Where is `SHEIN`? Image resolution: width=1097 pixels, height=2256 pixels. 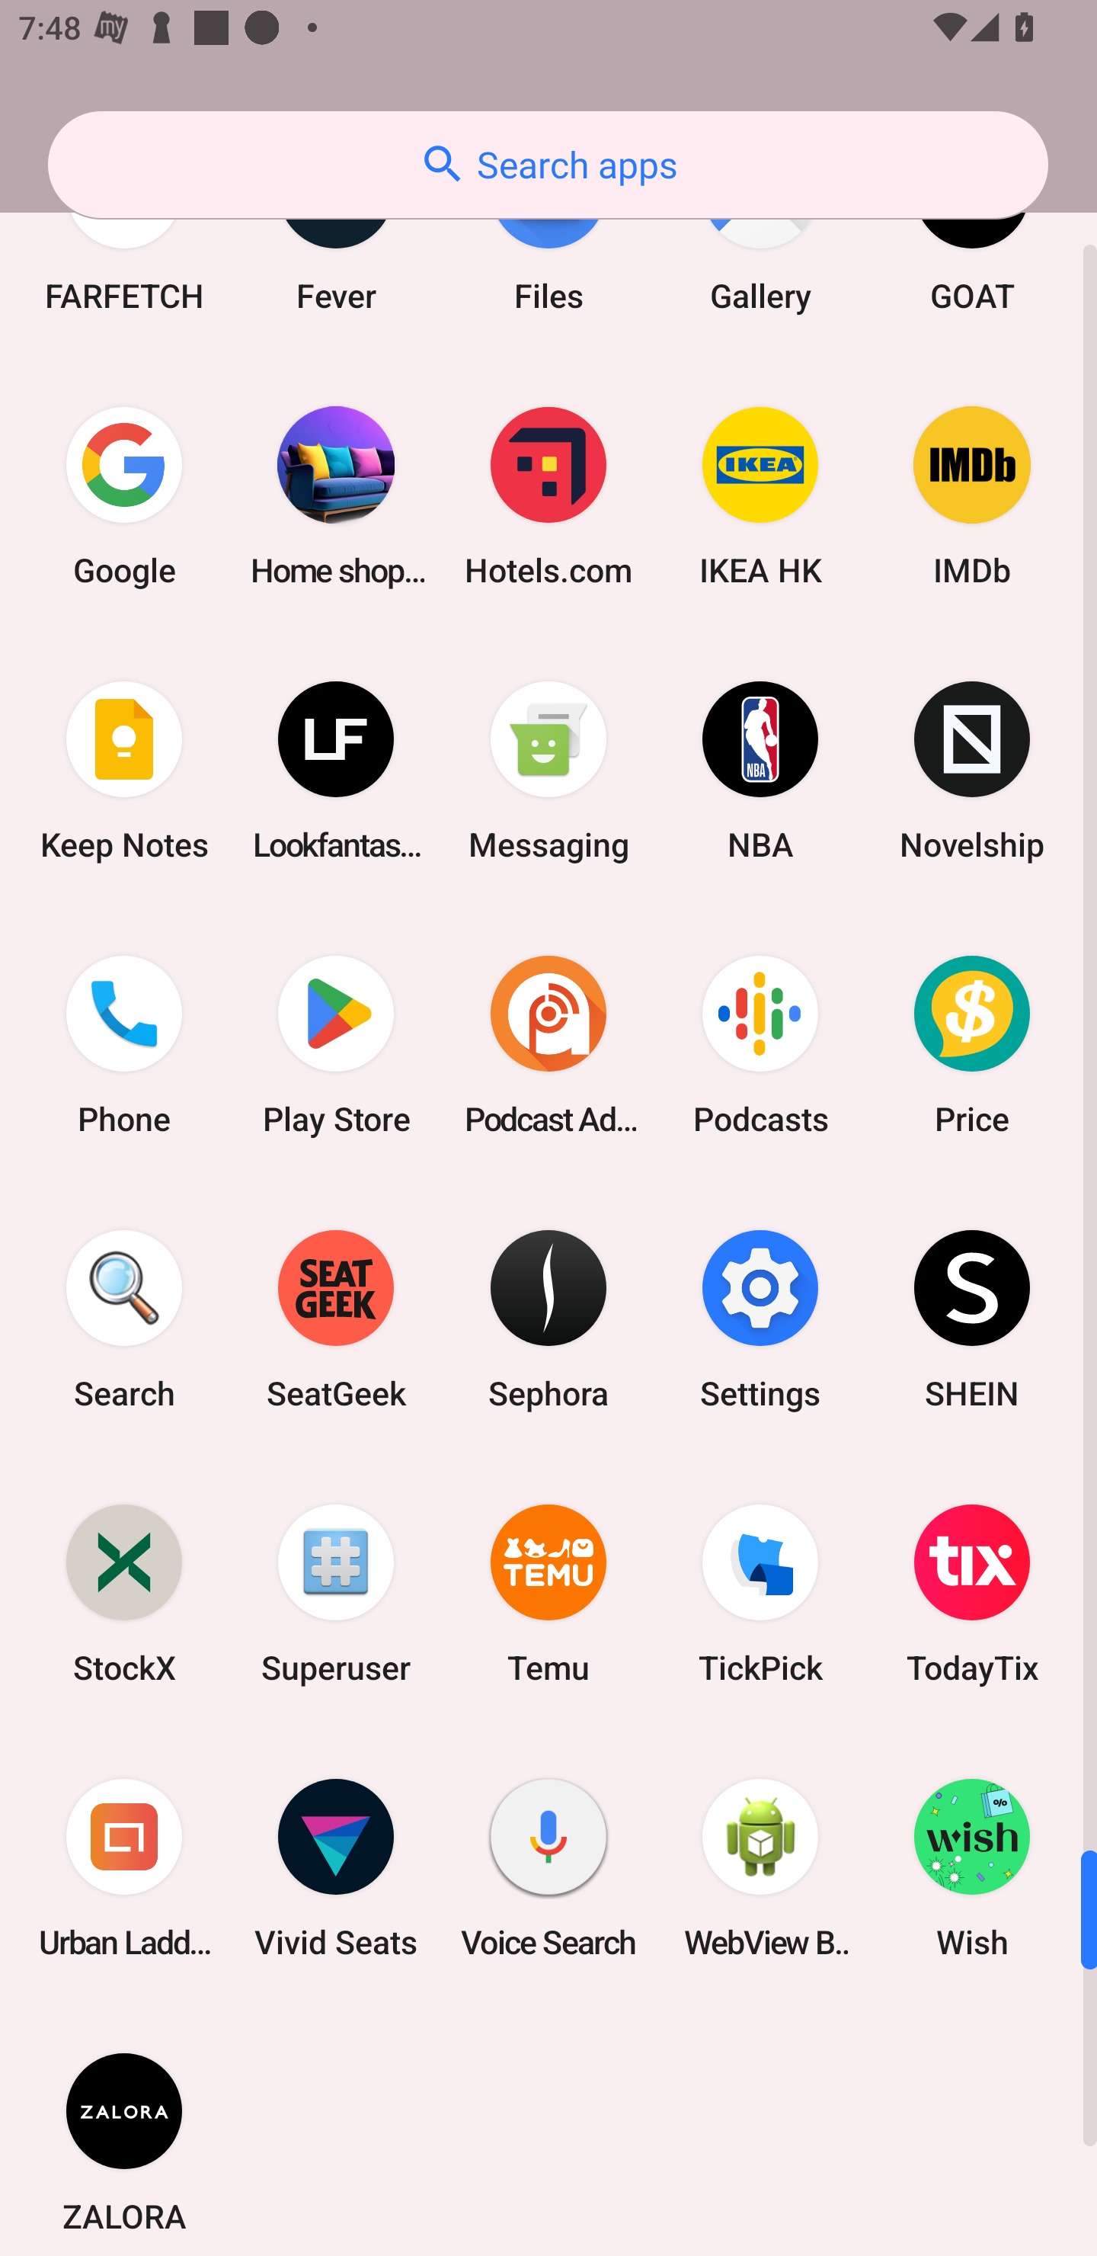
SHEIN is located at coordinates (972, 1320).